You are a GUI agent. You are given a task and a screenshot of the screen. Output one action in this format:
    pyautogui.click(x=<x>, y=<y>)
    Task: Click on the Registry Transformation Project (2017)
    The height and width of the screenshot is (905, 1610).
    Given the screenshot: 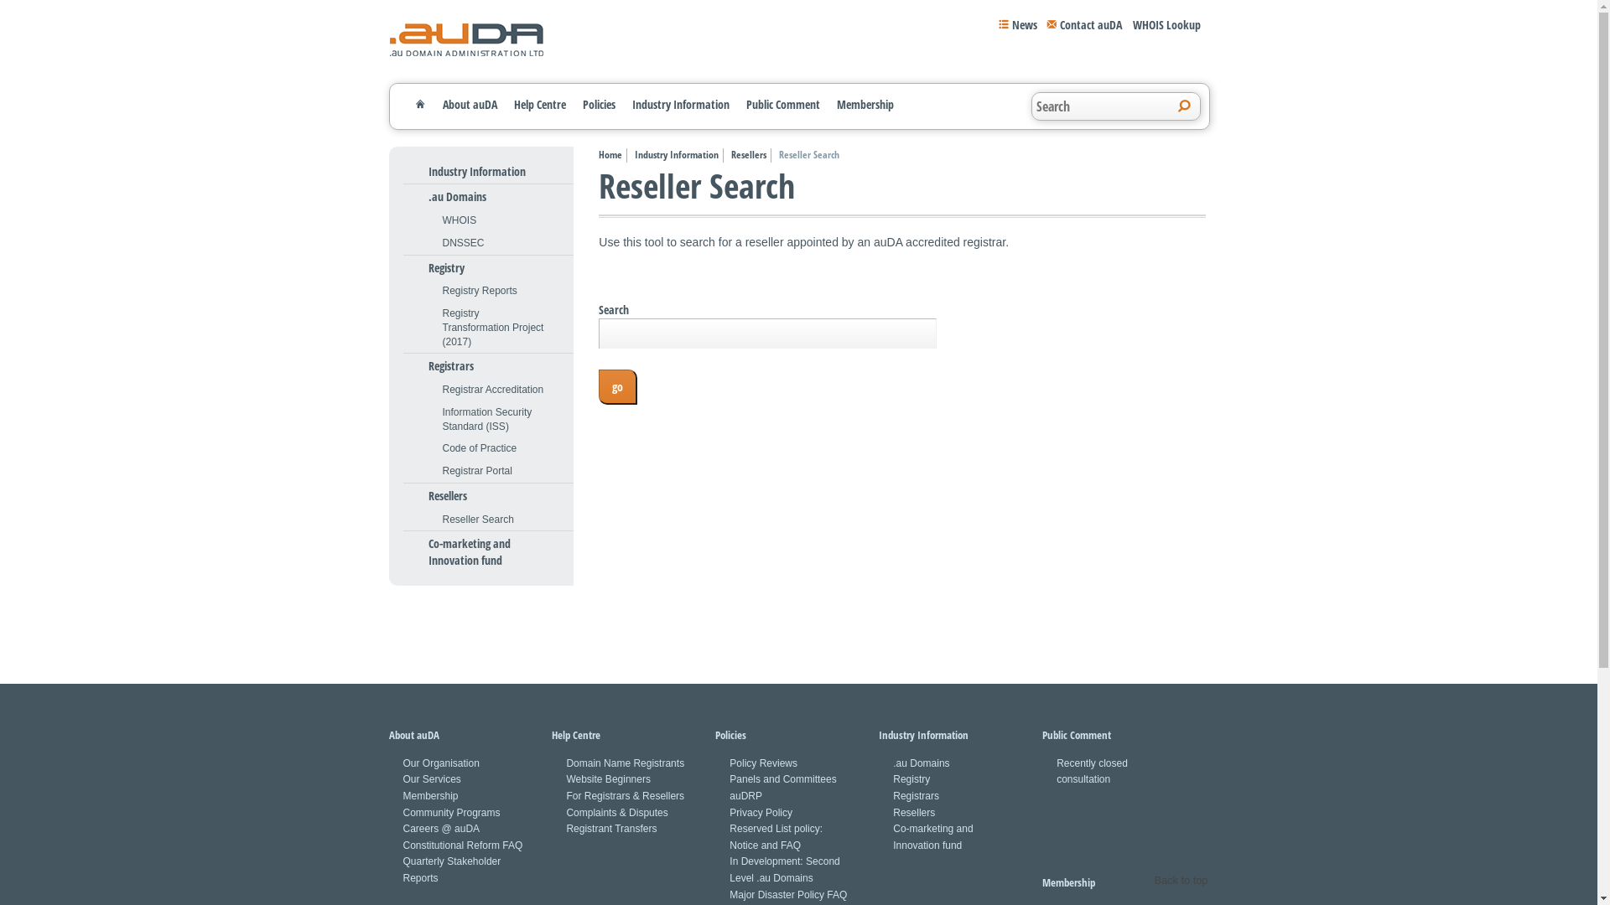 What is the action you would take?
    pyautogui.click(x=496, y=328)
    